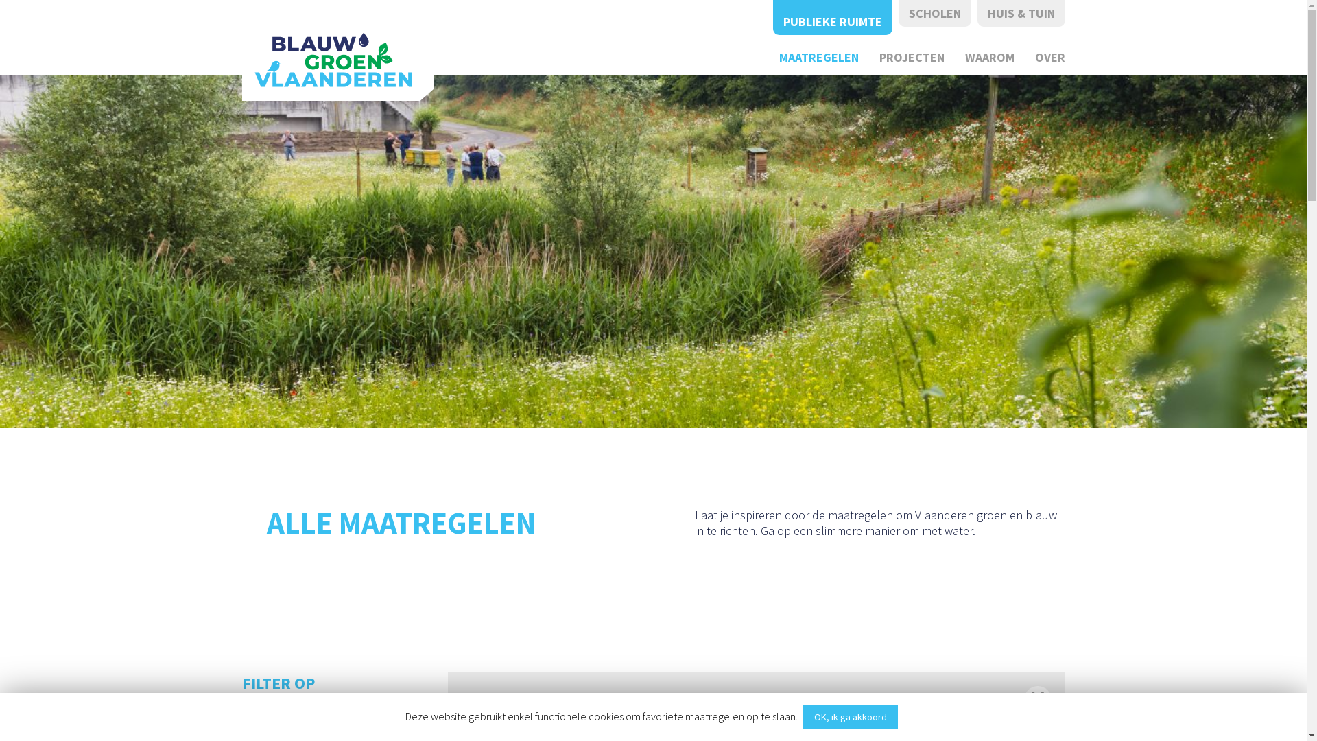  I want to click on Maak deze maatregel favoriet, so click(829, 690).